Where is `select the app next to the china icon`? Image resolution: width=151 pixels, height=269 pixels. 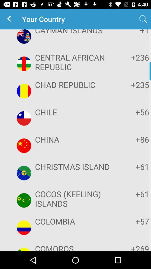
select the app next to the china icon is located at coordinates (132, 139).